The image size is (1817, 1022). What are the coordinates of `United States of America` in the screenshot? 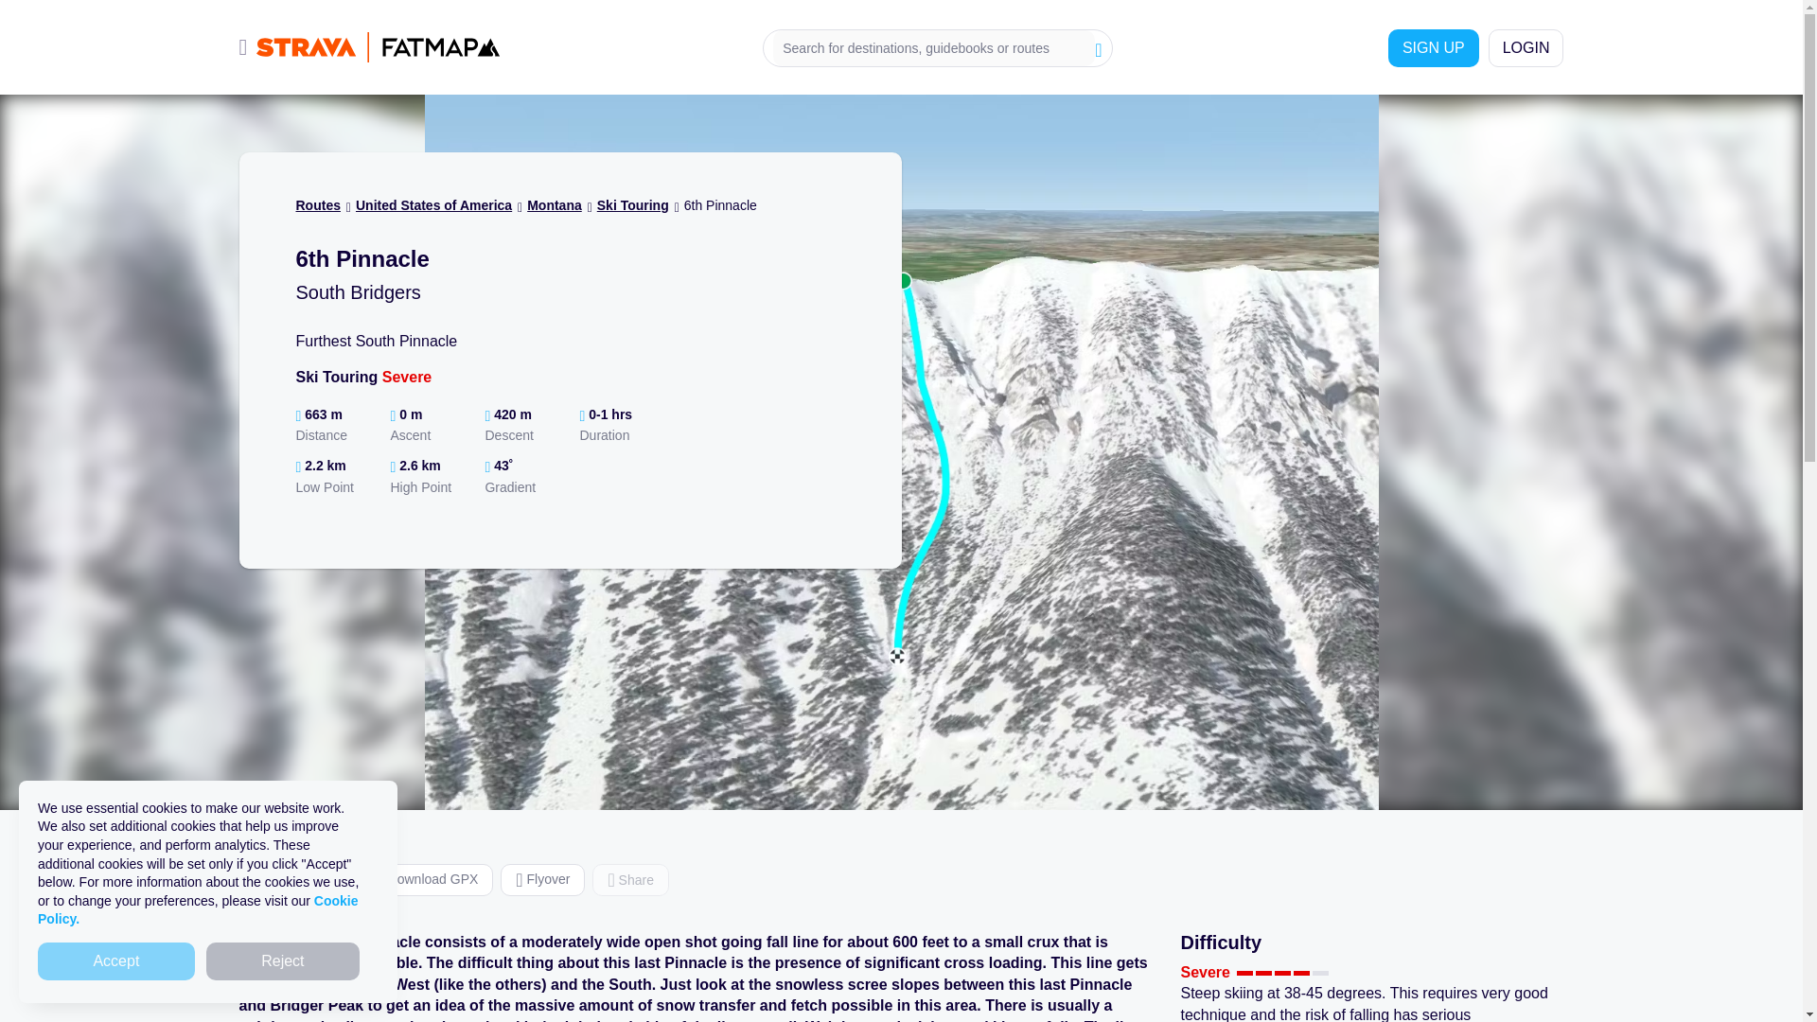 It's located at (433, 204).